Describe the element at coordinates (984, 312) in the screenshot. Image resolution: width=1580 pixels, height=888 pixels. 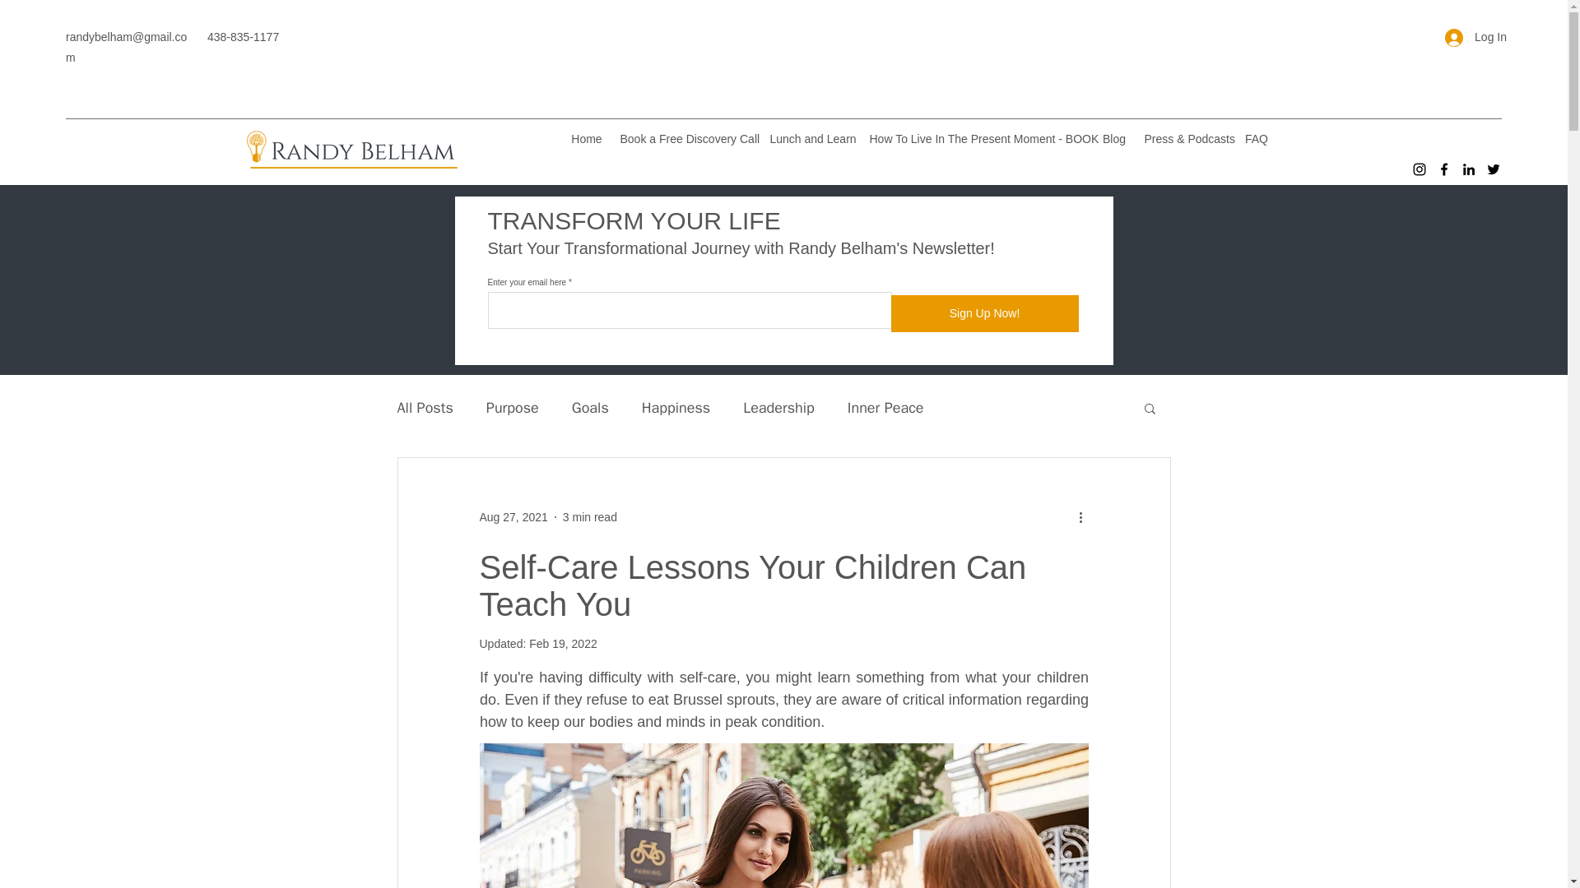
I see `Sign Up Now!` at that location.